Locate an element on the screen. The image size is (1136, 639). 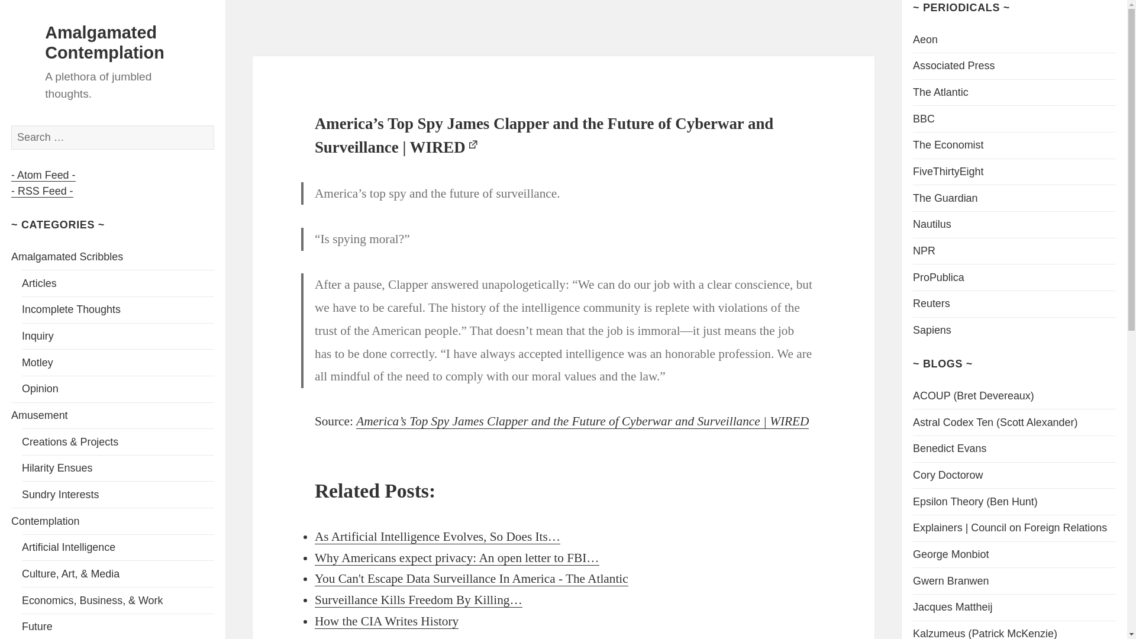
Amalgamated Scribbles is located at coordinates (67, 257).